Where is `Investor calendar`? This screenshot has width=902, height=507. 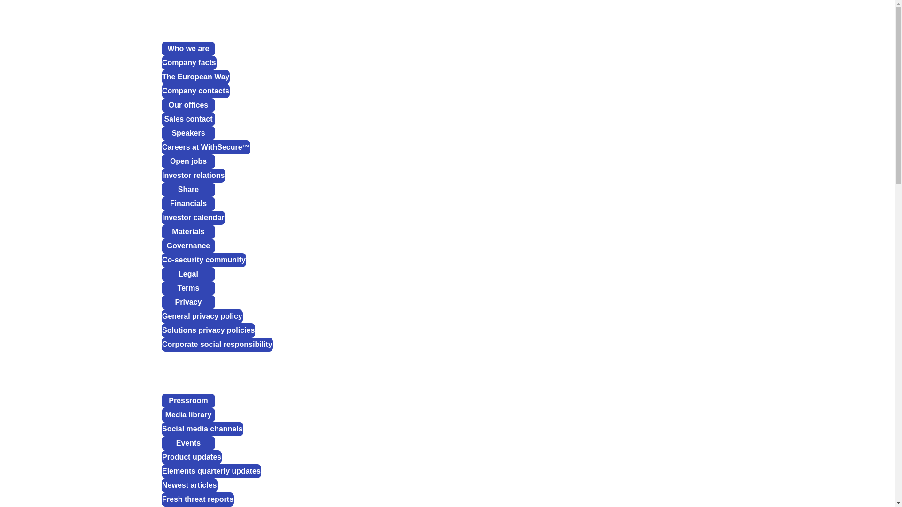
Investor calendar is located at coordinates (193, 218).